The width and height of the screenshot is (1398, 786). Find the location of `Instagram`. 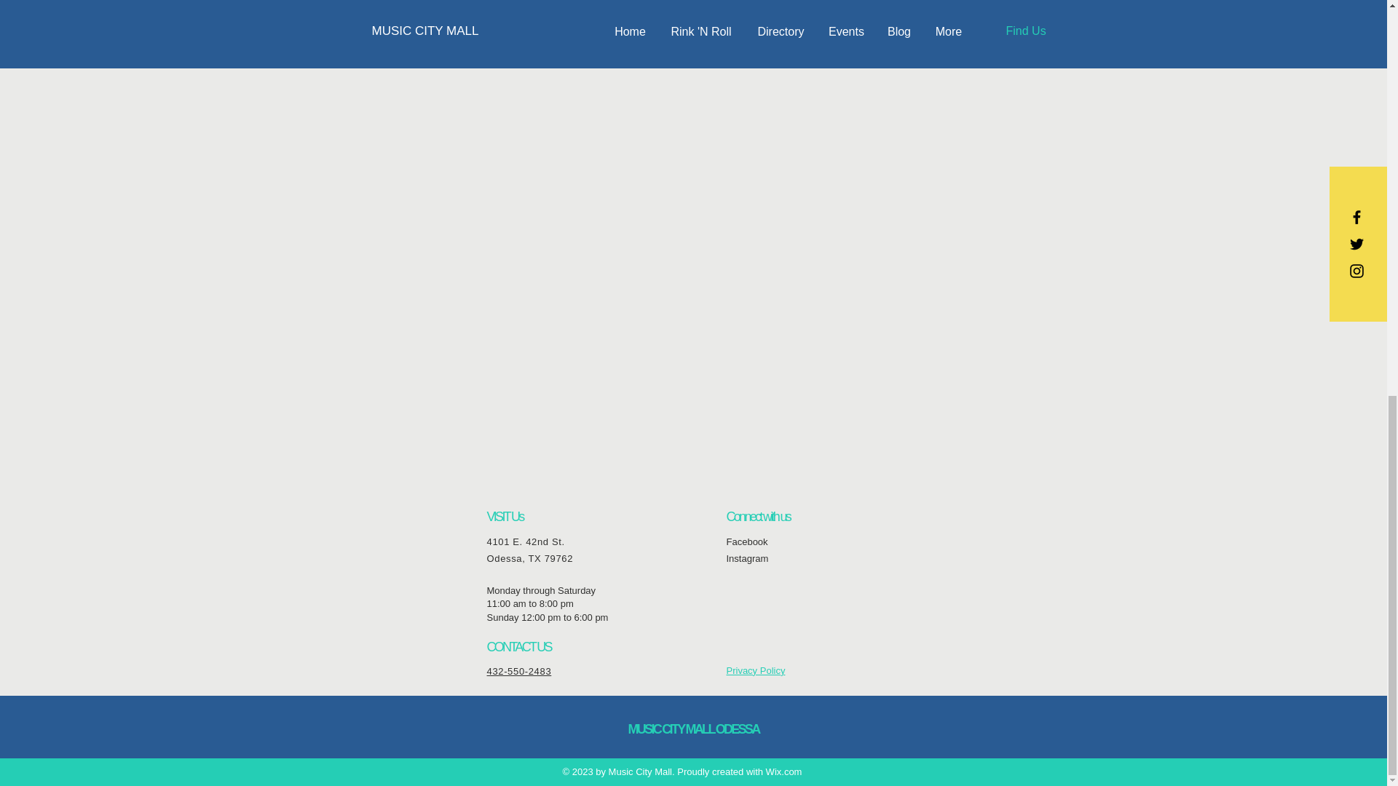

Instagram is located at coordinates (748, 559).